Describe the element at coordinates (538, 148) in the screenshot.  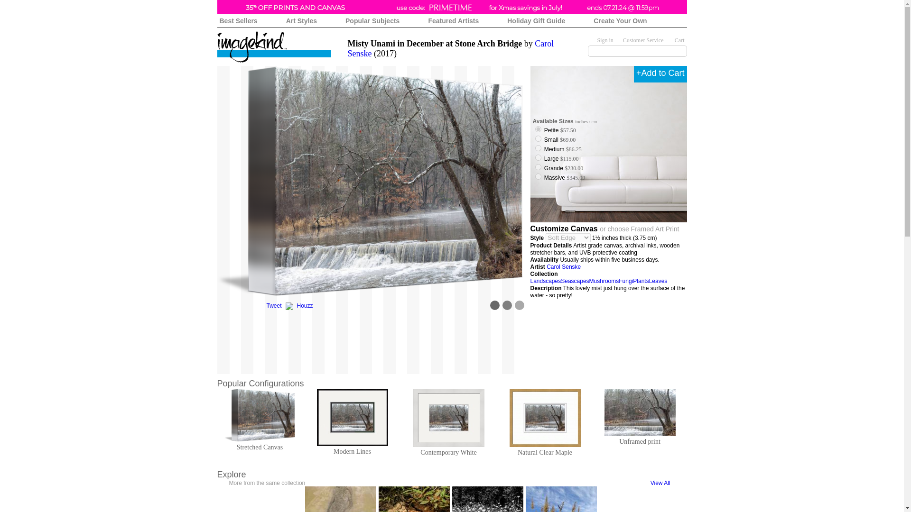
I see `on` at that location.